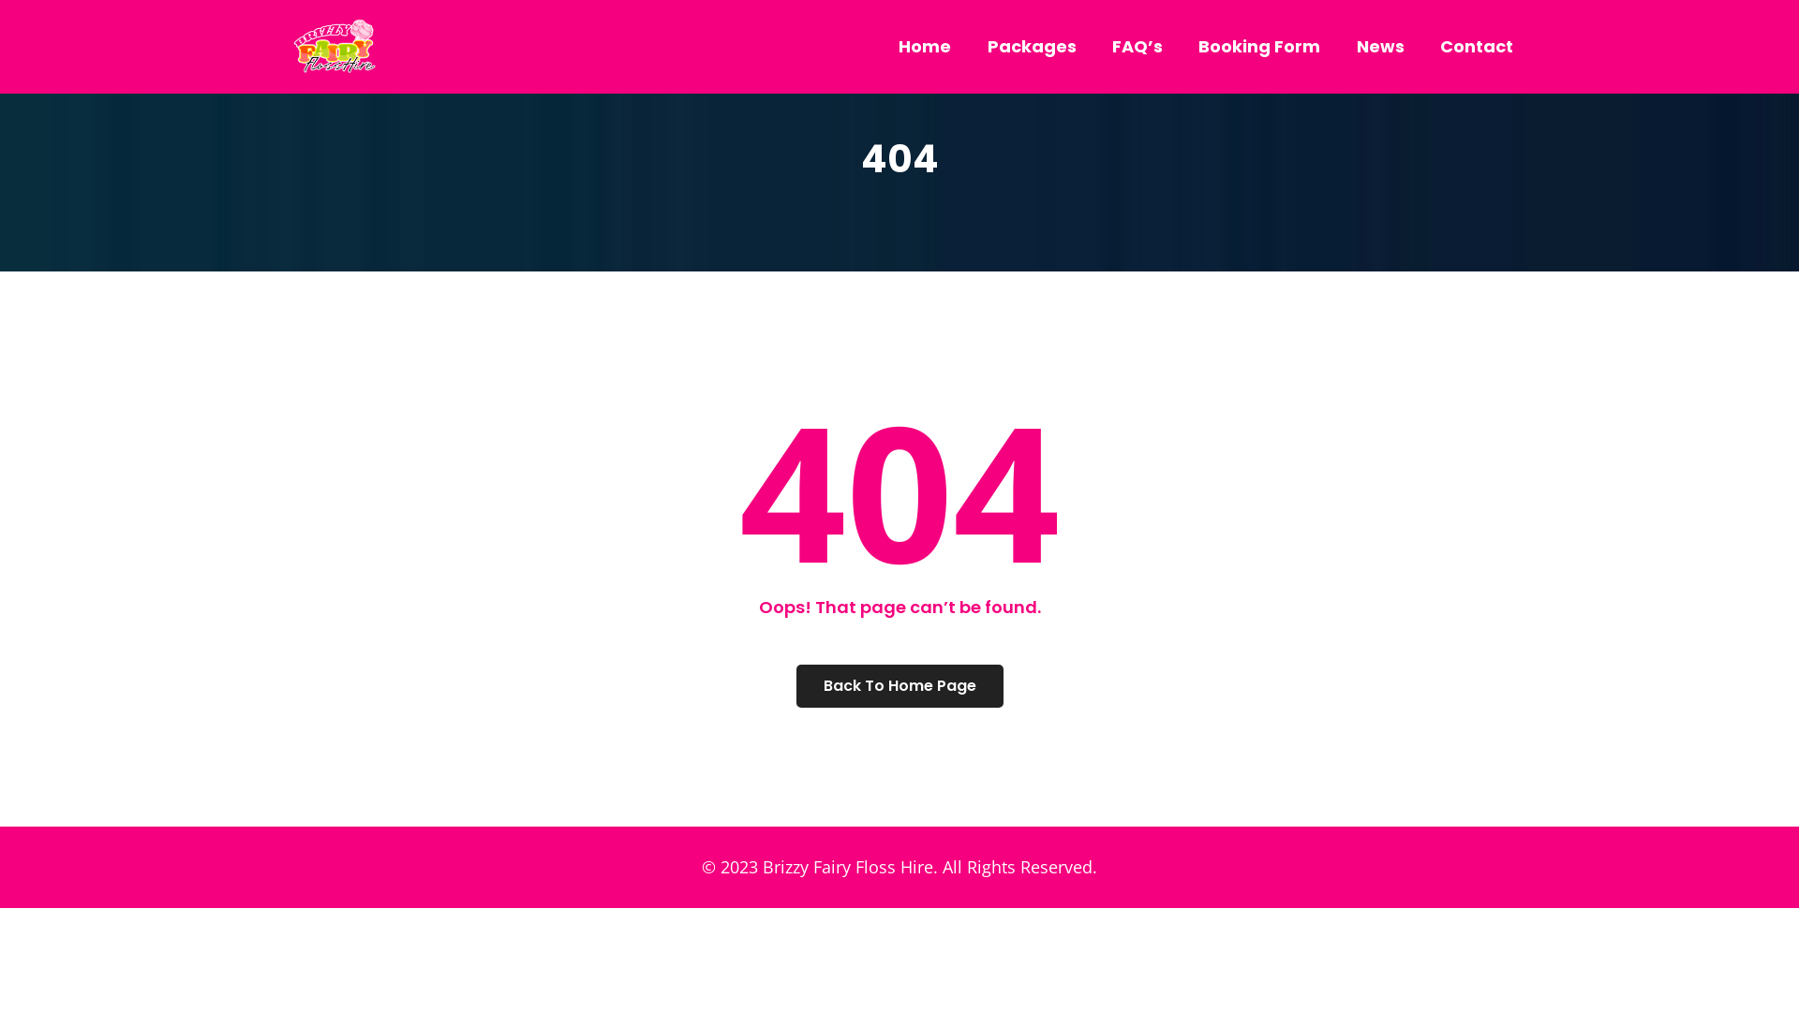 The height and width of the screenshot is (1011, 1799). I want to click on Back To Home Page, so click(899, 686).